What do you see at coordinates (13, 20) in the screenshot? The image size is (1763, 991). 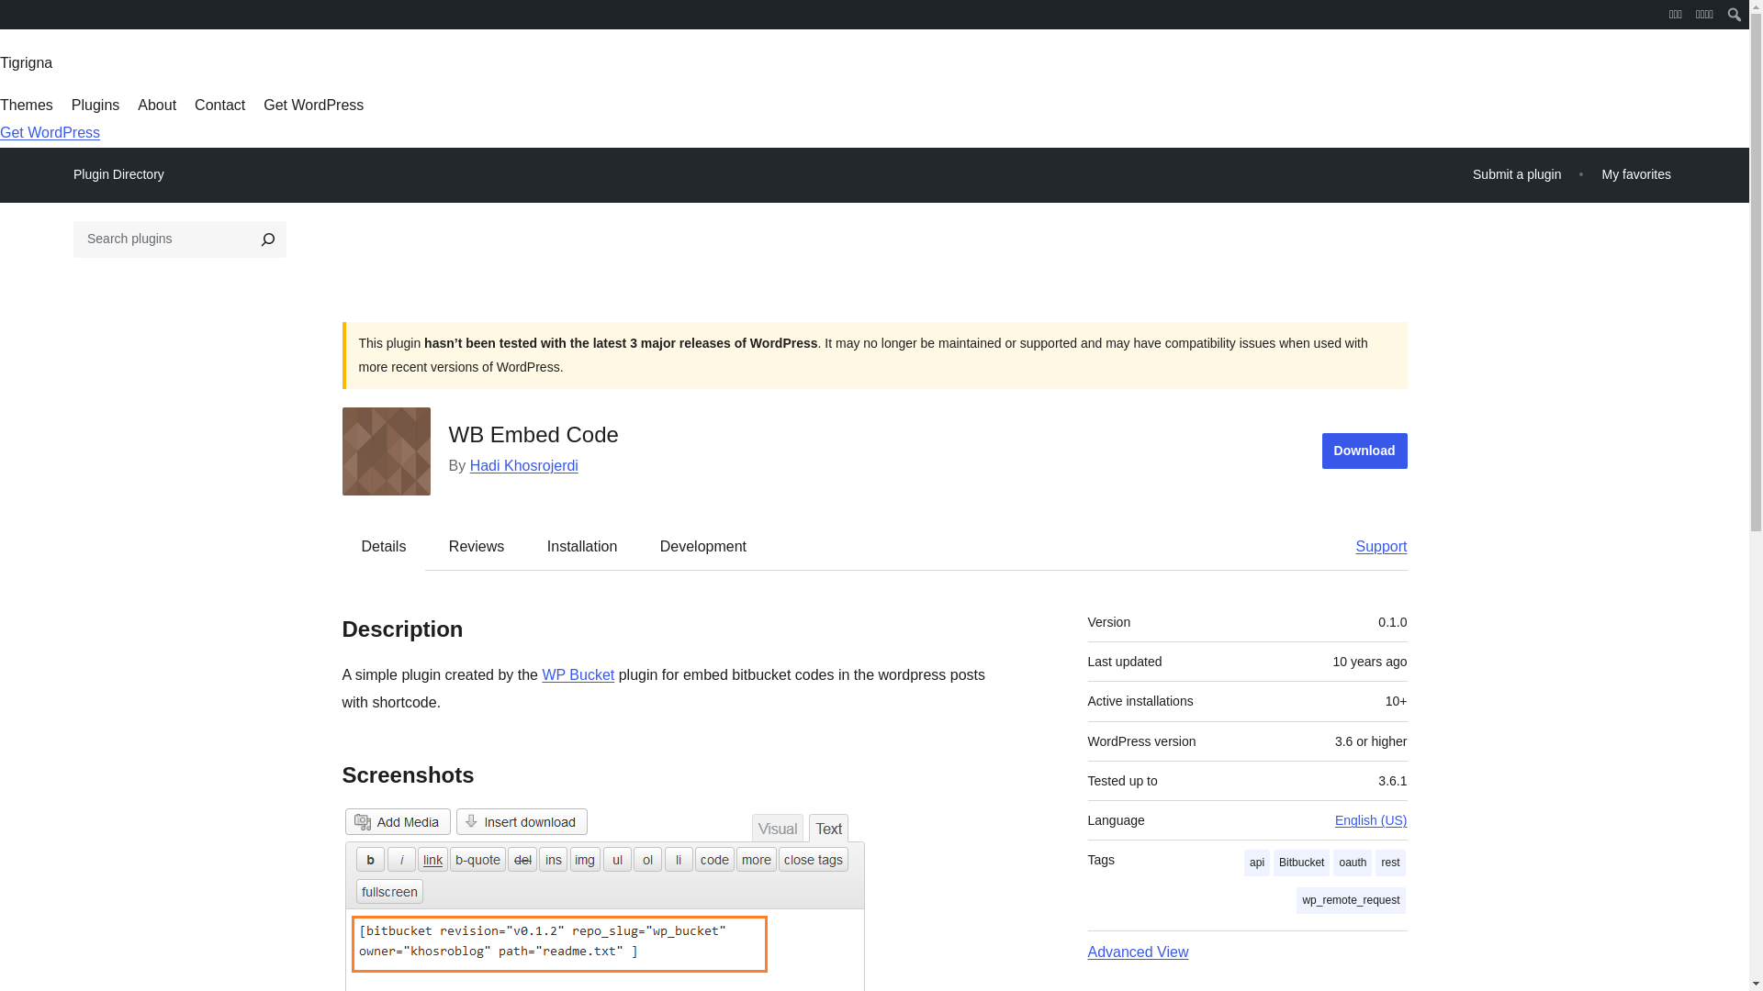 I see `WordPress.org` at bounding box center [13, 20].